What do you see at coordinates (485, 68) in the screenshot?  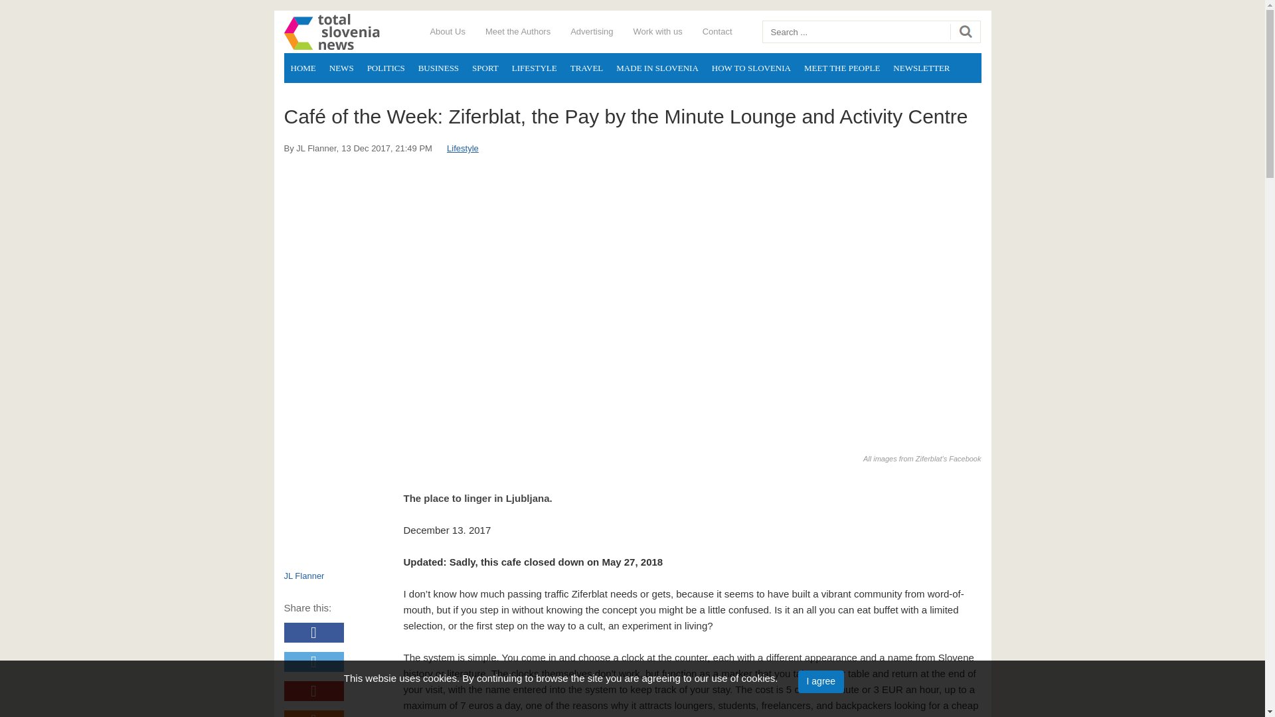 I see `SPORT` at bounding box center [485, 68].